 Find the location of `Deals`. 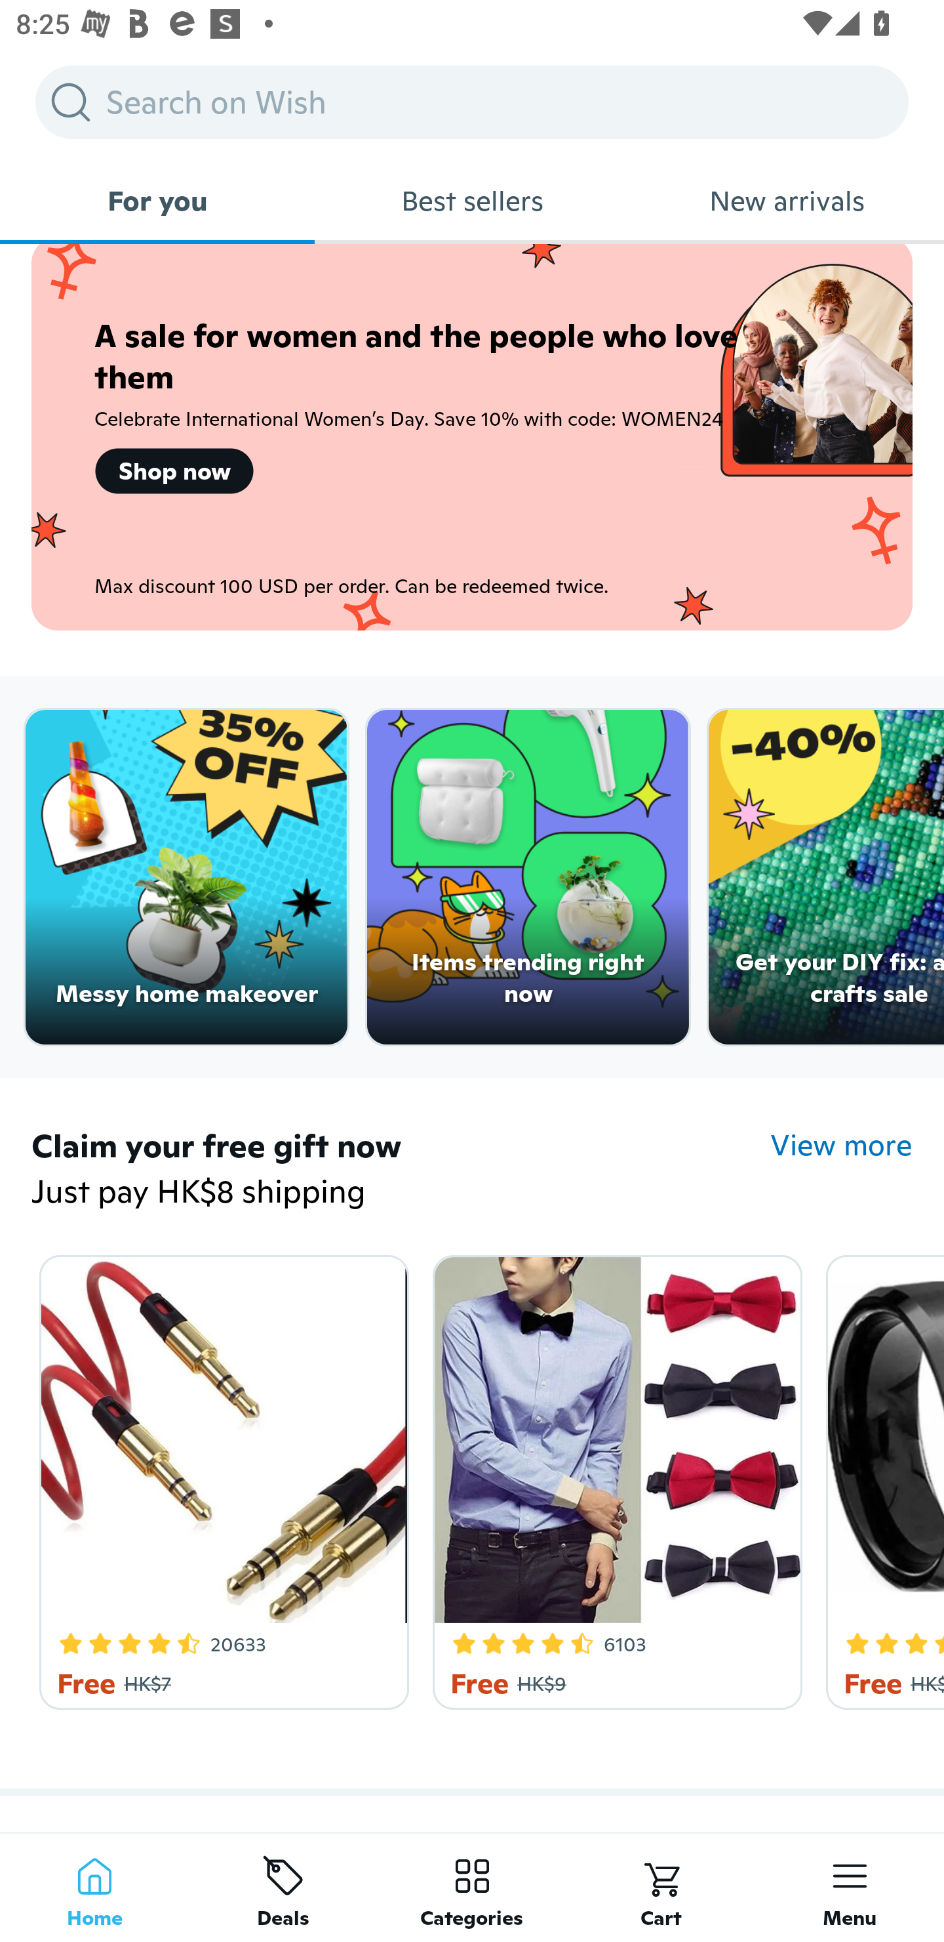

Deals is located at coordinates (283, 1887).